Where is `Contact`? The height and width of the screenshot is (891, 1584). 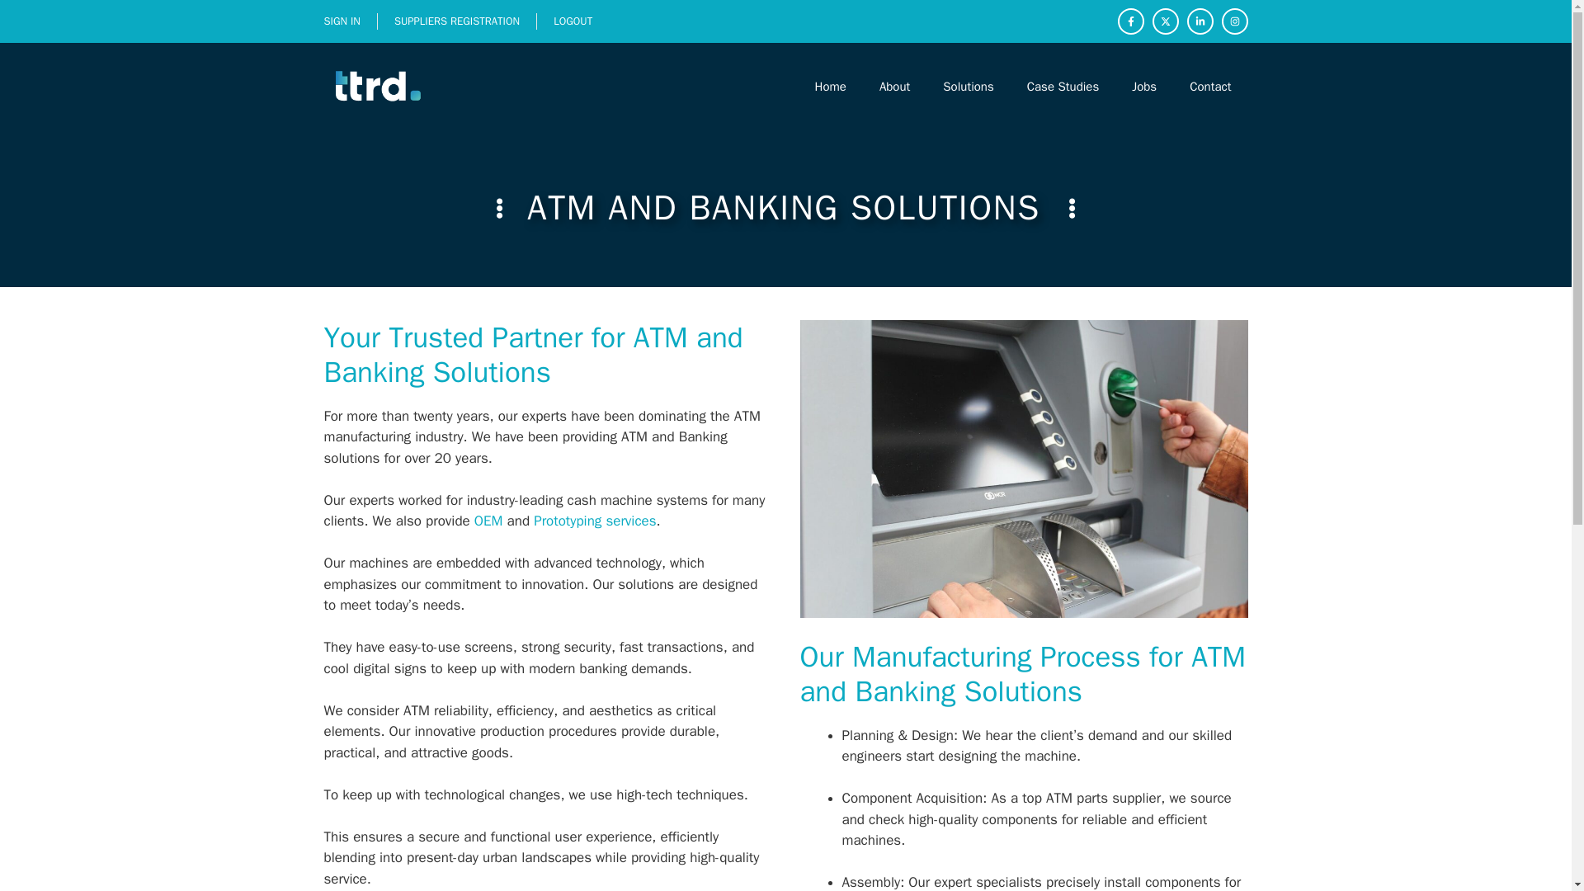
Contact is located at coordinates (1210, 86).